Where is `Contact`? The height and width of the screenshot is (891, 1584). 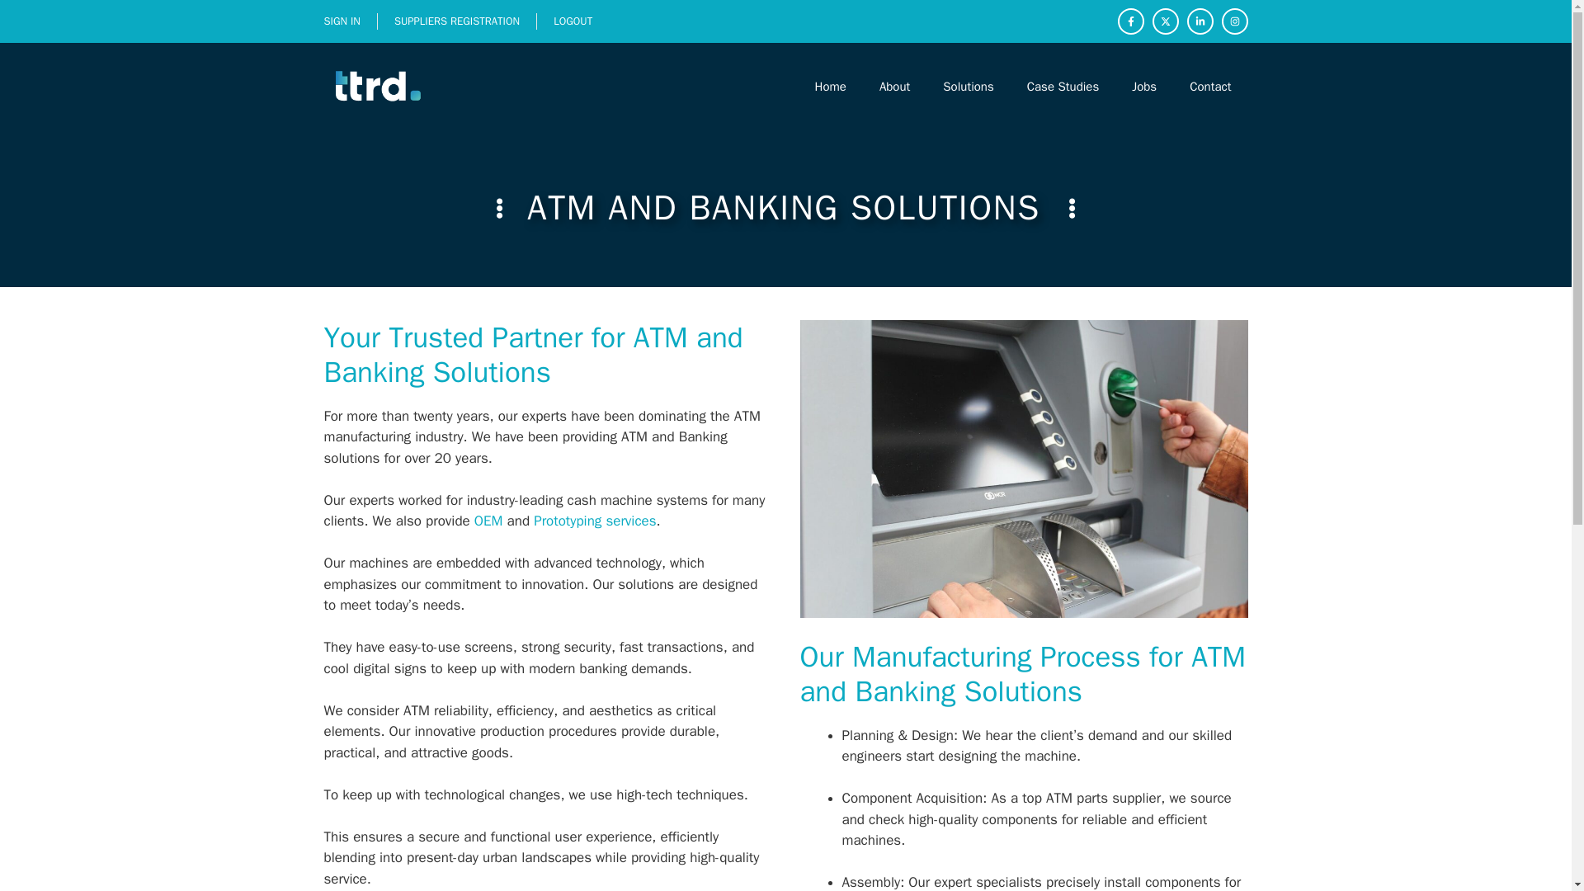
Contact is located at coordinates (1210, 86).